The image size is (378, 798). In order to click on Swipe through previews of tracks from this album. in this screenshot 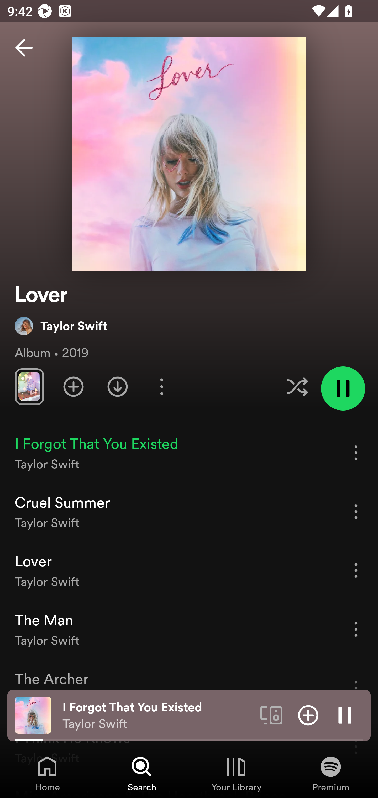, I will do `click(29, 386)`.